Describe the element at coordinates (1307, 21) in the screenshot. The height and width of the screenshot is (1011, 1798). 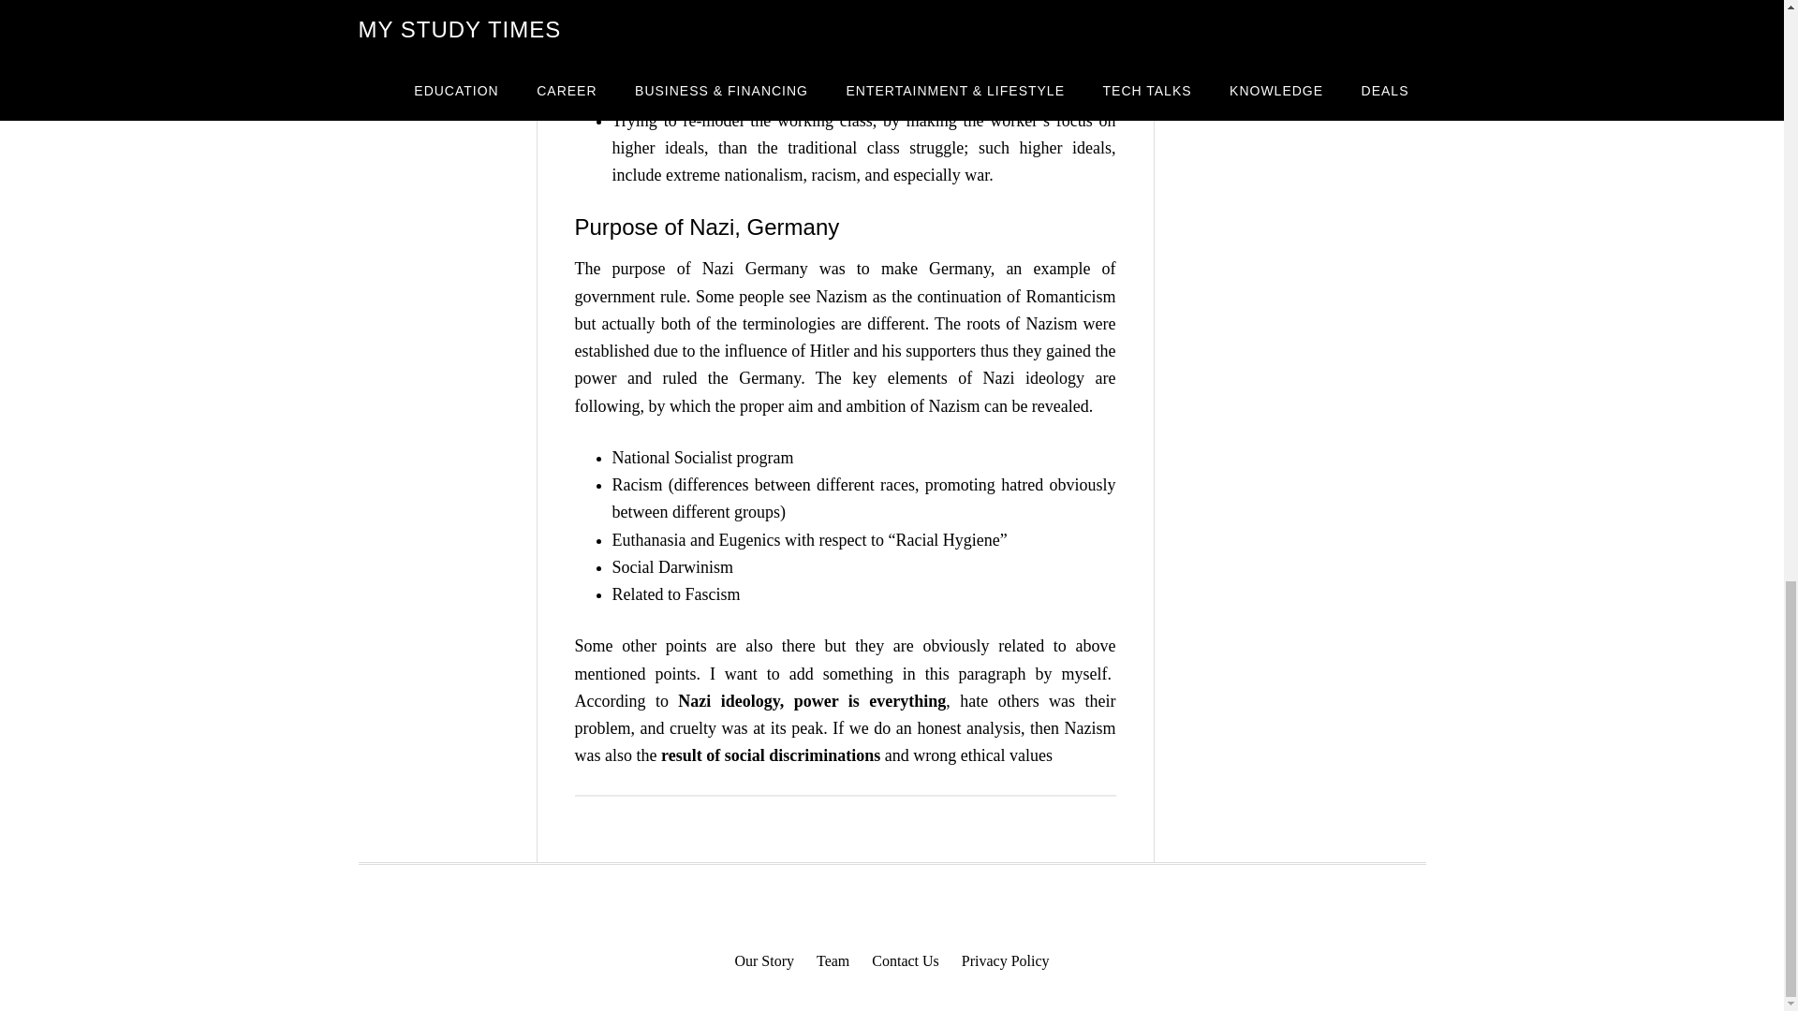
I see `Advertisement` at that location.